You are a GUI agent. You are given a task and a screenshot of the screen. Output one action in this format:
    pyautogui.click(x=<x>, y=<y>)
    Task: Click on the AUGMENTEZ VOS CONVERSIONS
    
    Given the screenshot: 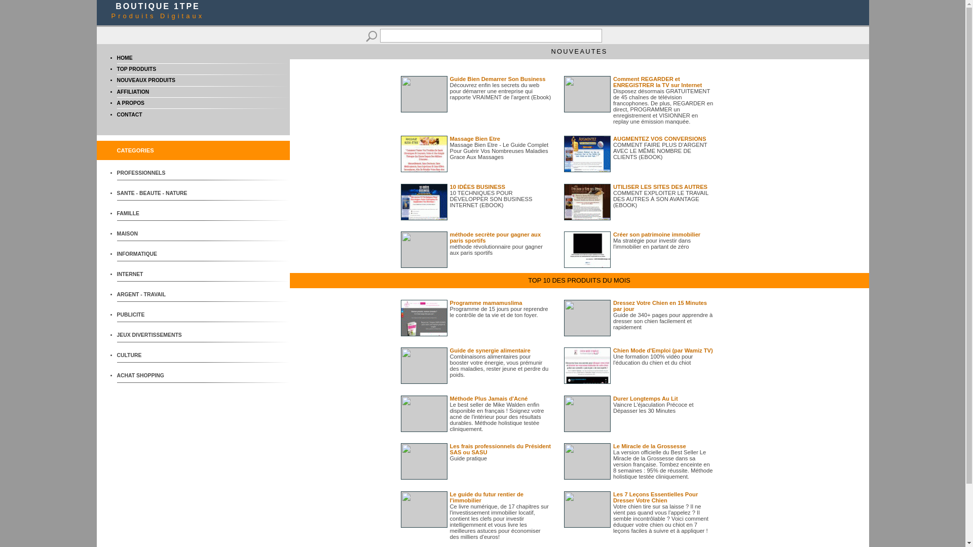 What is the action you would take?
    pyautogui.click(x=660, y=139)
    